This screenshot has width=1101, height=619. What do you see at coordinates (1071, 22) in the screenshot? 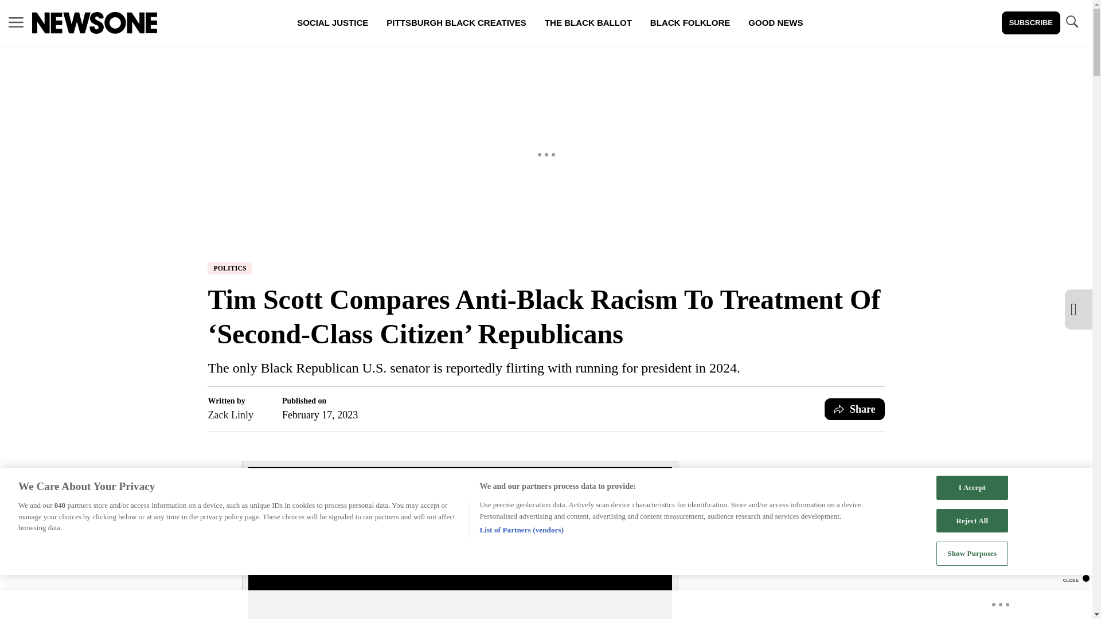
I see `TOGGLE SEARCH` at bounding box center [1071, 22].